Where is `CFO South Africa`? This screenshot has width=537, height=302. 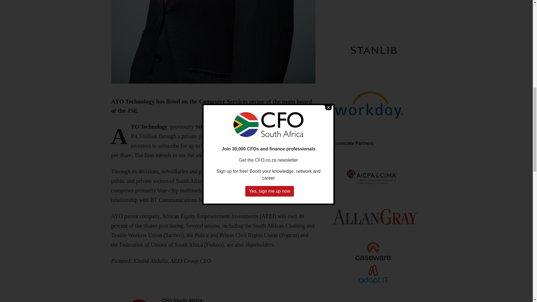 CFO South Africa is located at coordinates (182, 300).